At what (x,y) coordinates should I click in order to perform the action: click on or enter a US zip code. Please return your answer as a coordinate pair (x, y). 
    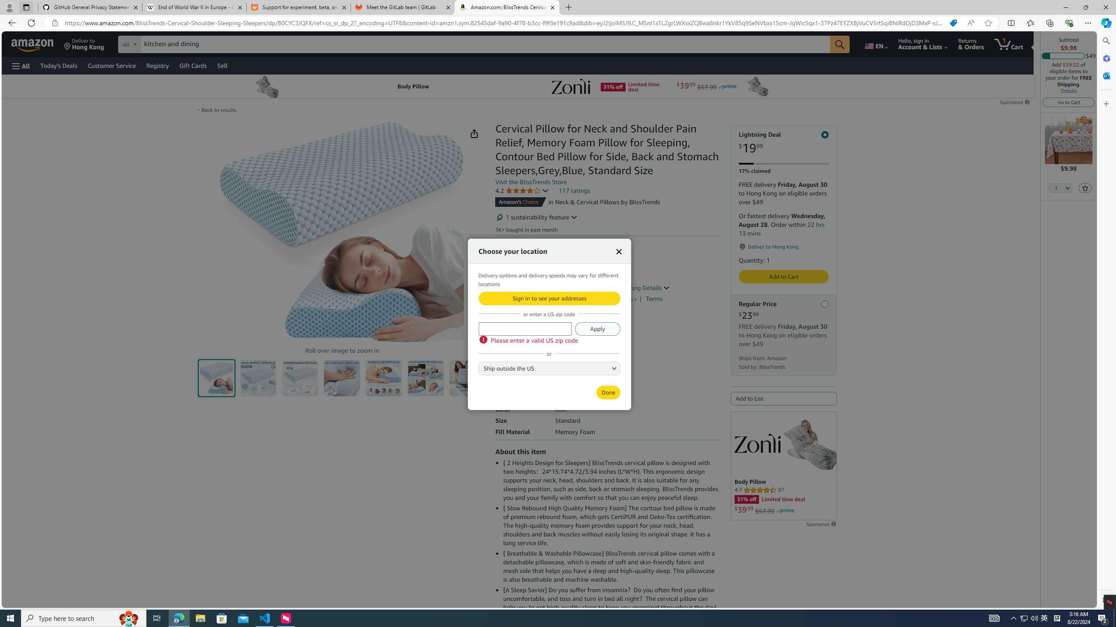
    Looking at the image, I should click on (525, 328).